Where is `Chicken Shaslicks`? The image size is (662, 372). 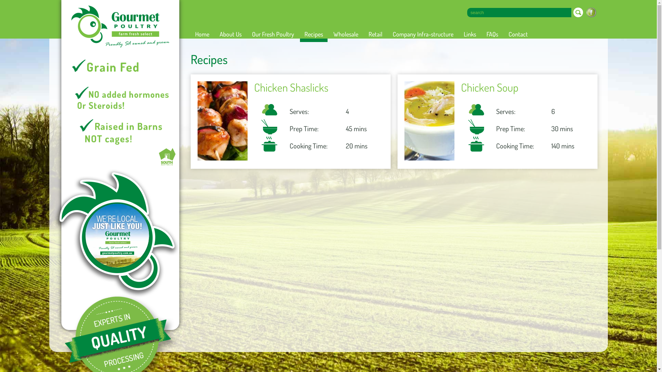
Chicken Shaslicks is located at coordinates (224, 121).